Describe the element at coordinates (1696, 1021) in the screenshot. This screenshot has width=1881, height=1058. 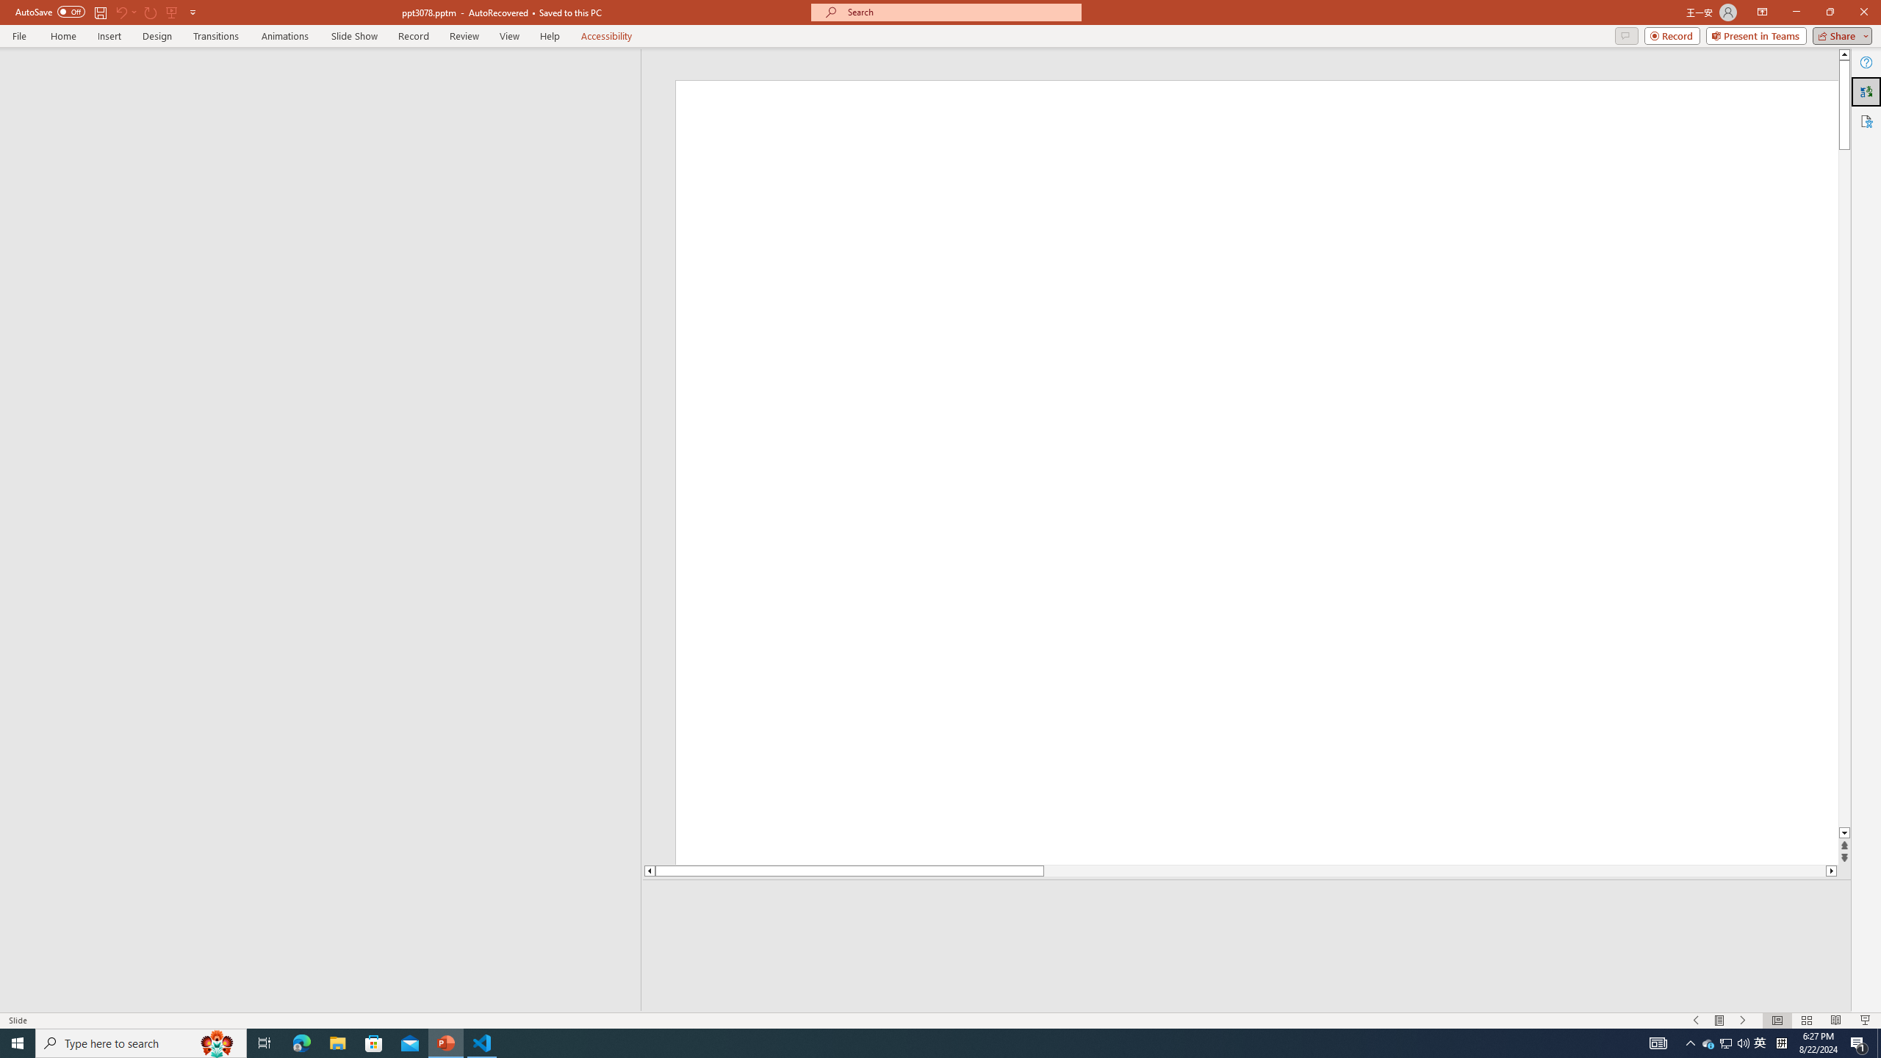
I see `Slide Show Previous On` at that location.